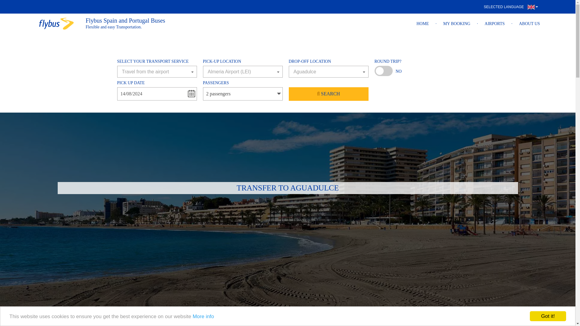 The image size is (580, 326). Describe the element at coordinates (494, 24) in the screenshot. I see `AIRPORTS` at that location.